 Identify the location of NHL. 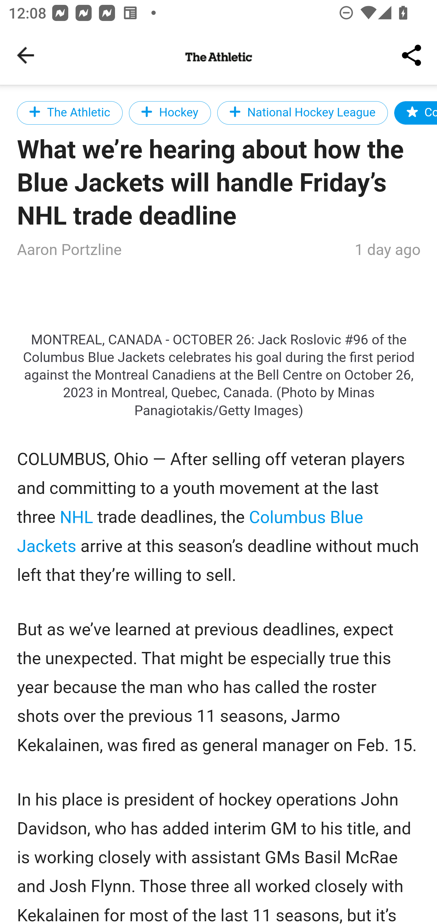
(76, 516).